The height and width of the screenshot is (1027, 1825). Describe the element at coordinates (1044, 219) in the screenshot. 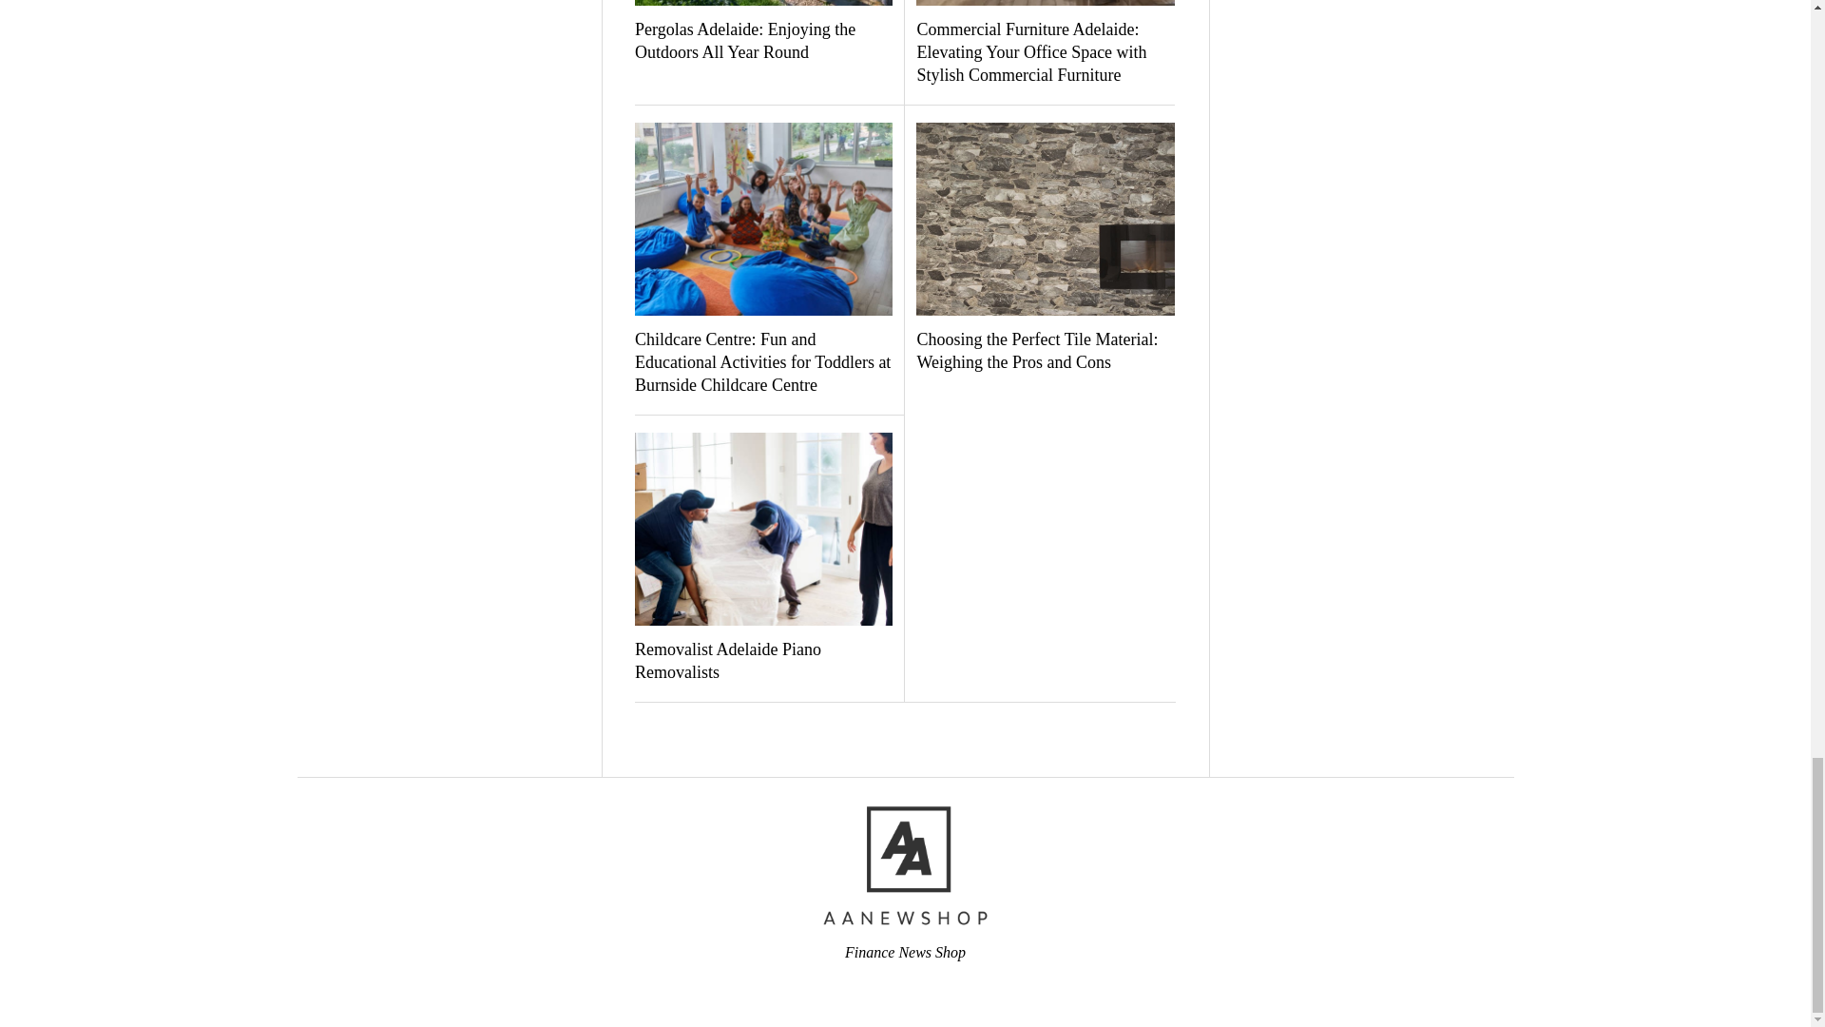

I see `Adelaide tiles` at that location.